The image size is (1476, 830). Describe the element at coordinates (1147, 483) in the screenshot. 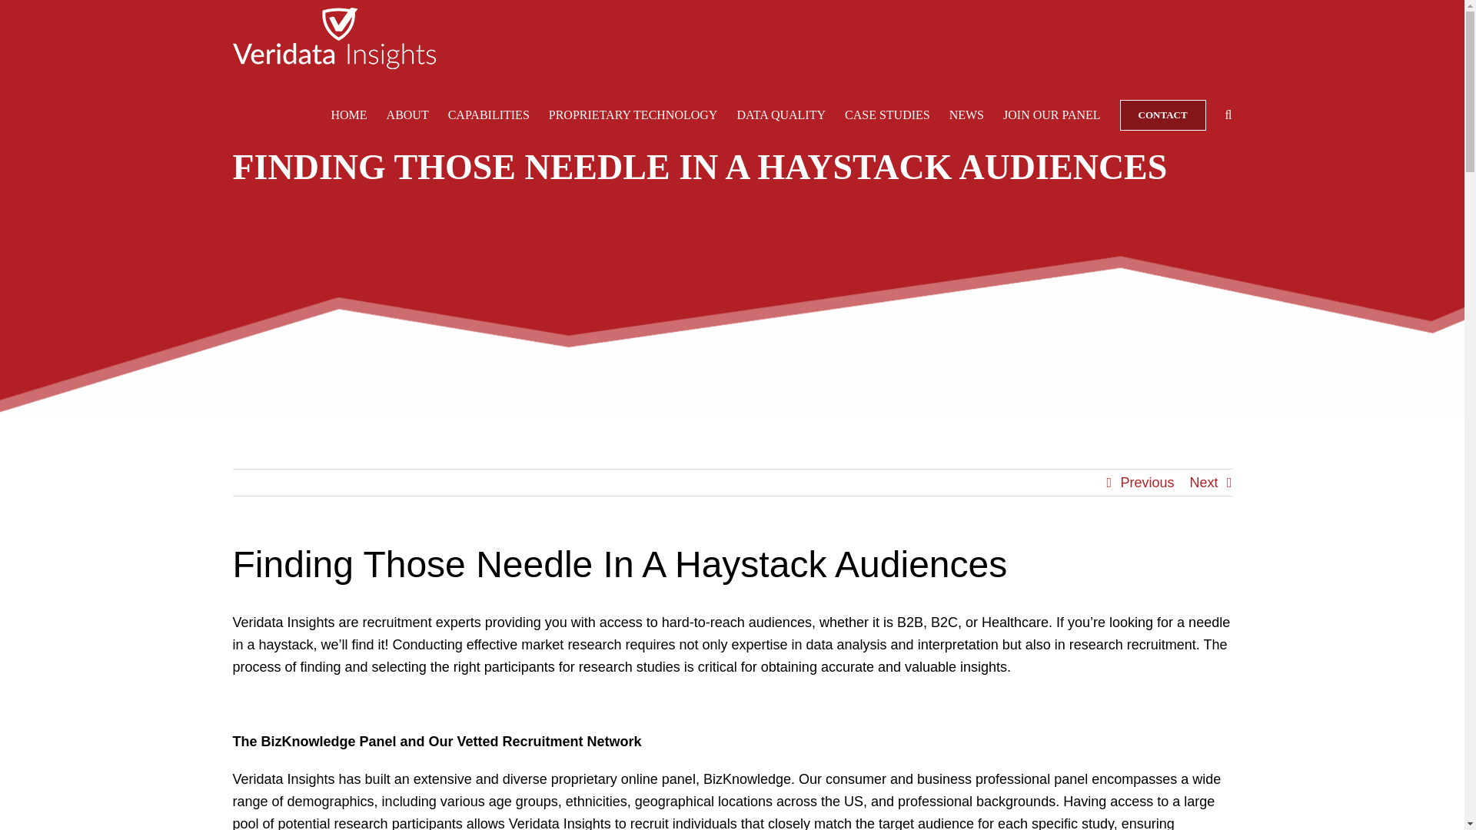

I see `Previous` at that location.